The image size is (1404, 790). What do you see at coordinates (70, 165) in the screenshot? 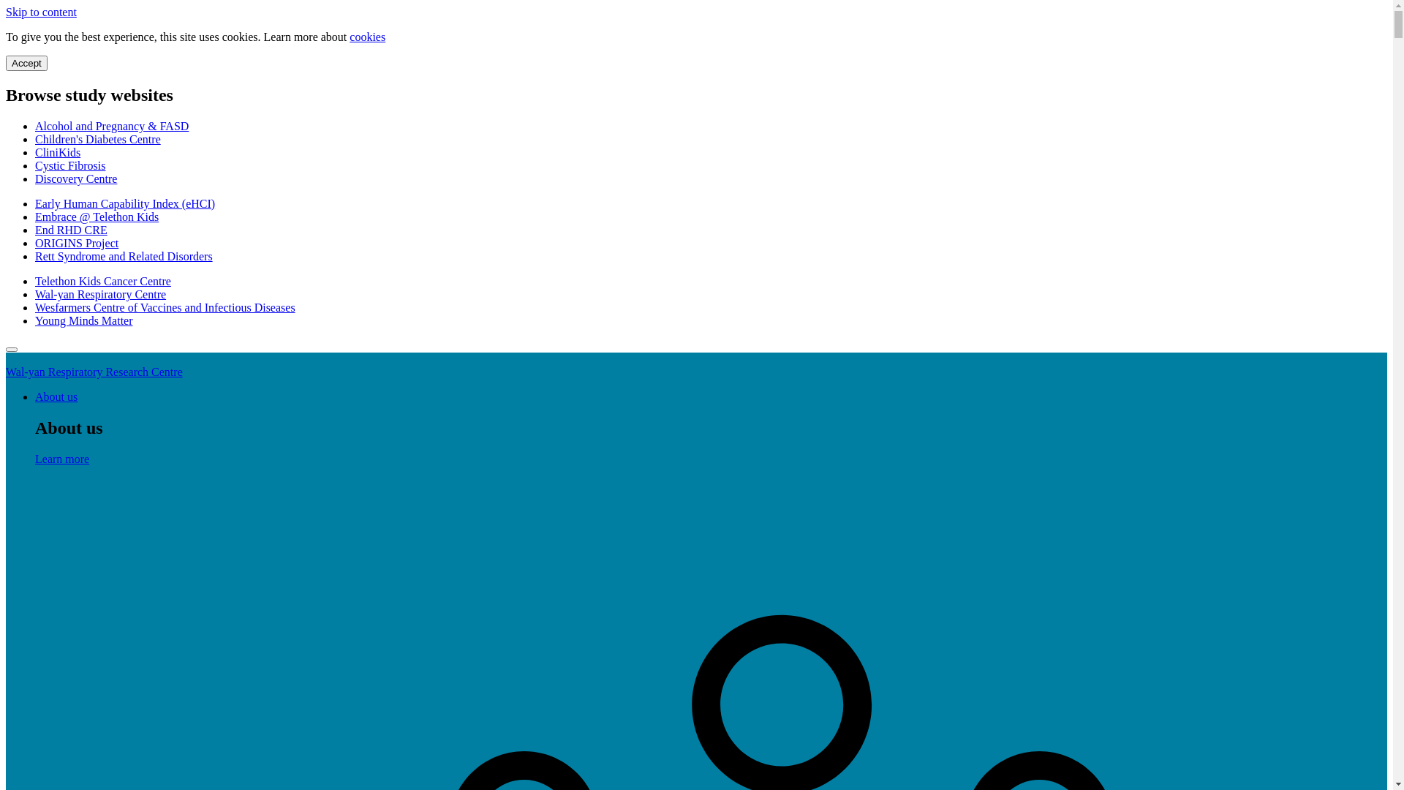
I see `Cystic Fibrosis` at bounding box center [70, 165].